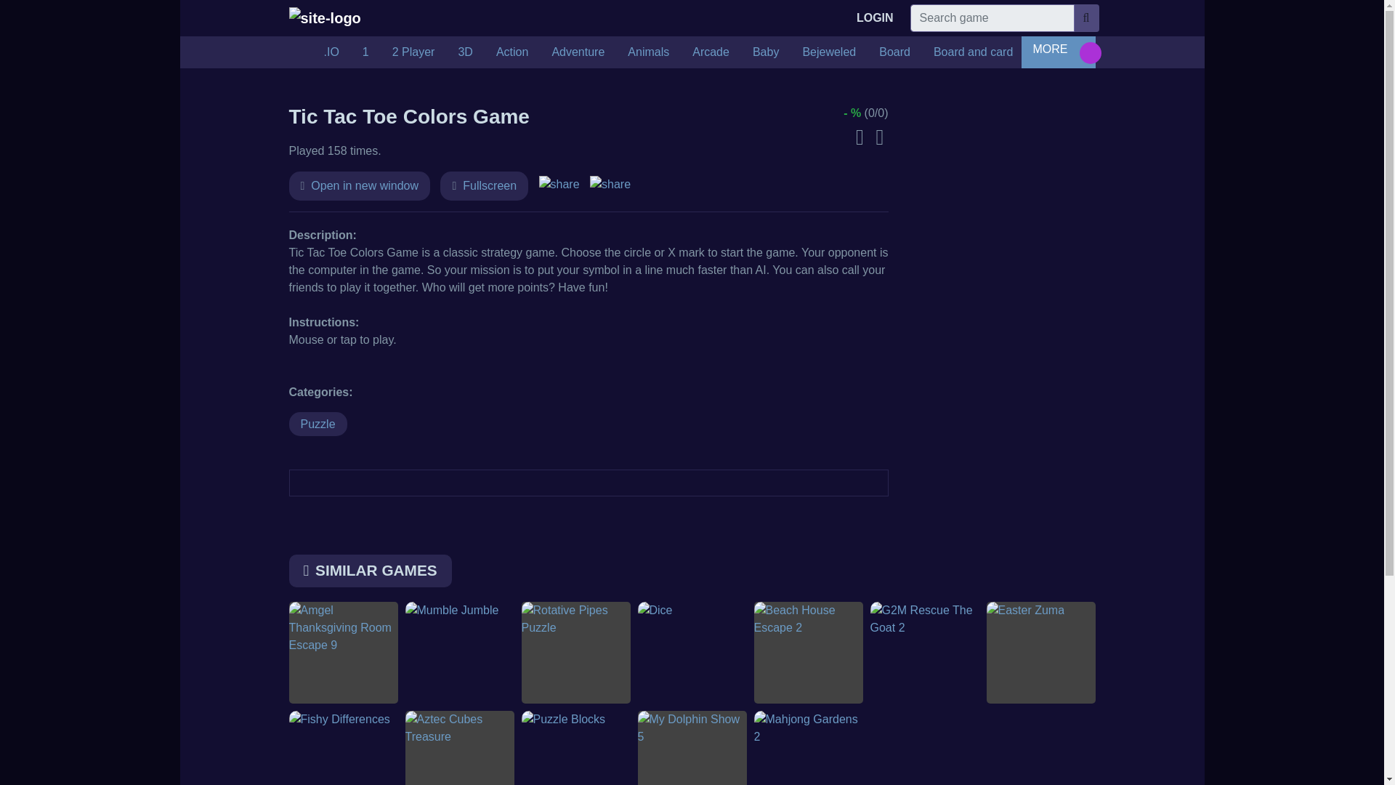 This screenshot has height=785, width=1395. Describe the element at coordinates (465, 52) in the screenshot. I see `3D` at that location.